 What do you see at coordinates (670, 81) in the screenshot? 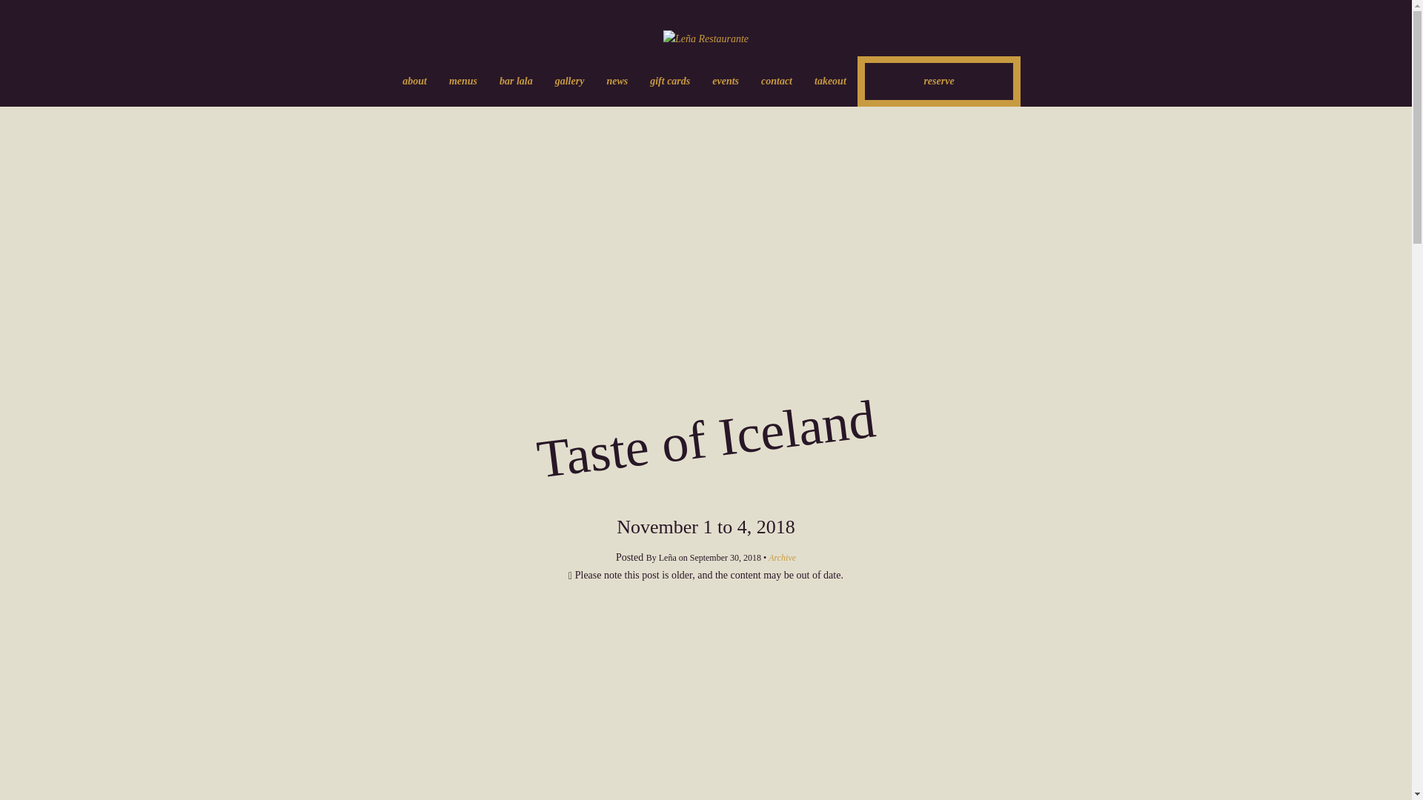
I see `gift cards` at bounding box center [670, 81].